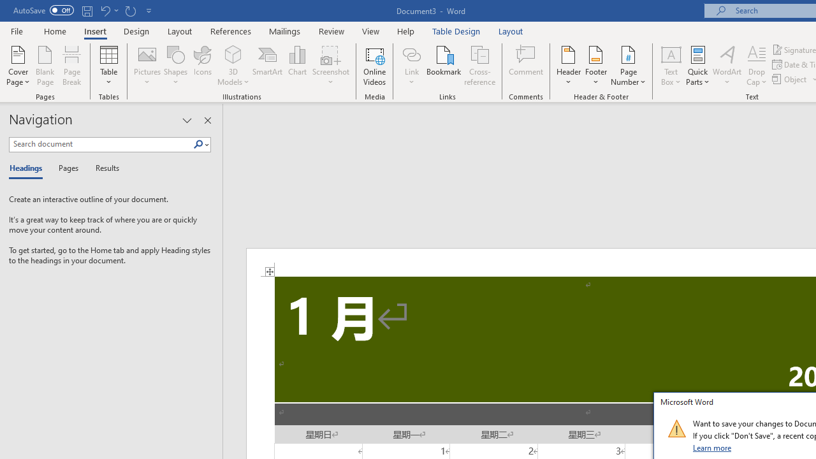 The width and height of the screenshot is (816, 459). I want to click on Text Box, so click(671, 65).